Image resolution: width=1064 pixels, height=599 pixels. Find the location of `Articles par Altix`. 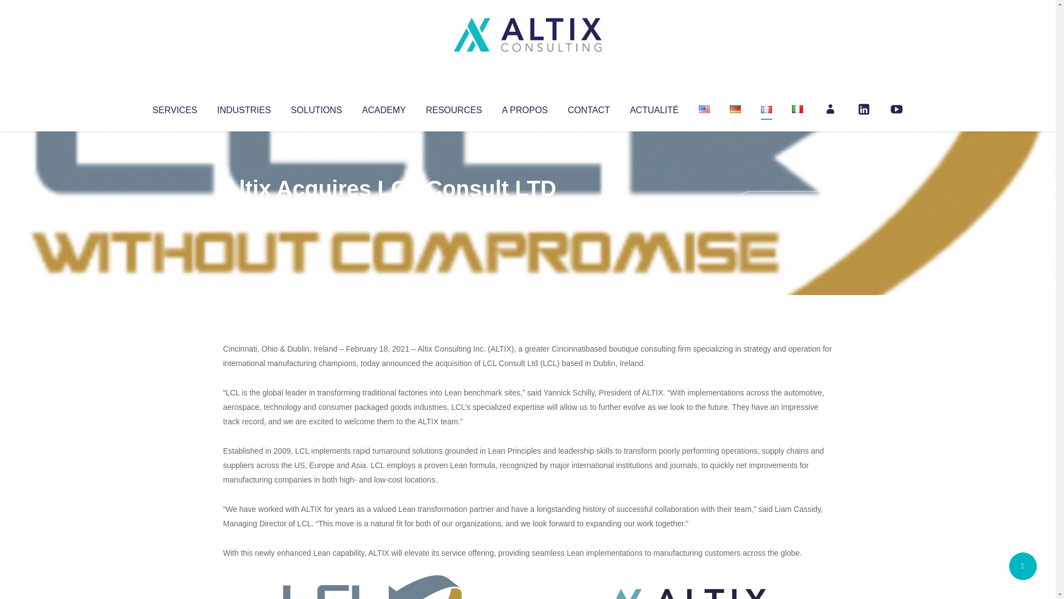

Articles par Altix is located at coordinates (244, 211).